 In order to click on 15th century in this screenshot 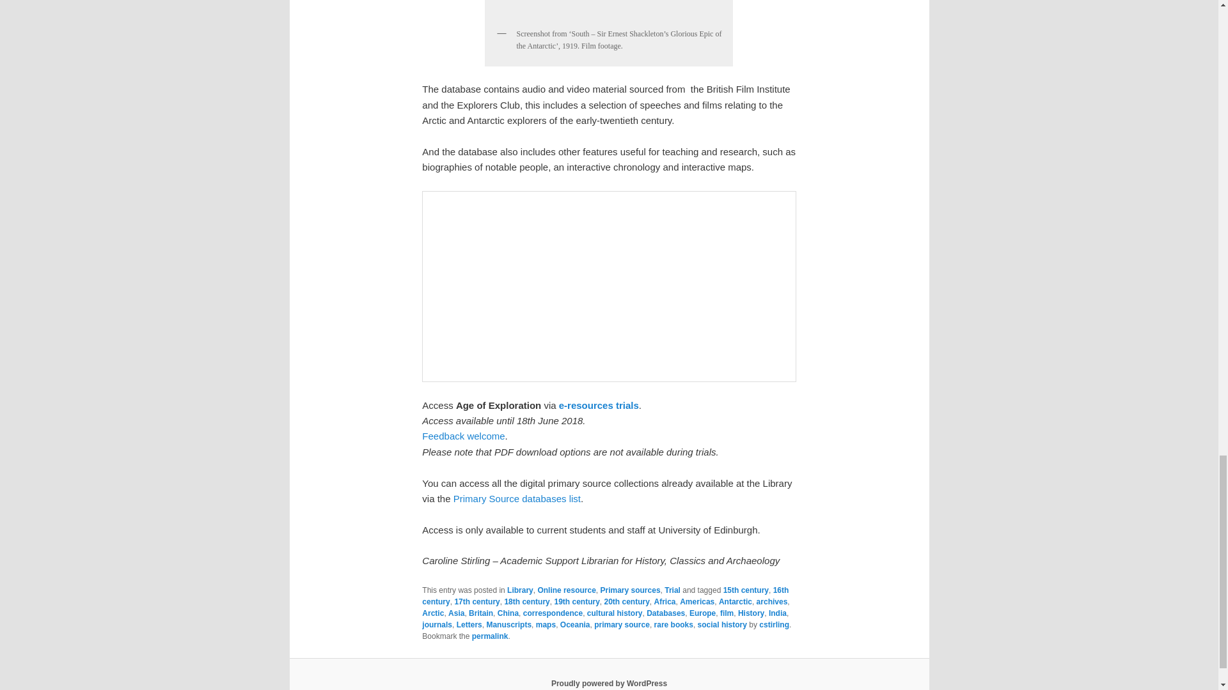, I will do `click(746, 590)`.